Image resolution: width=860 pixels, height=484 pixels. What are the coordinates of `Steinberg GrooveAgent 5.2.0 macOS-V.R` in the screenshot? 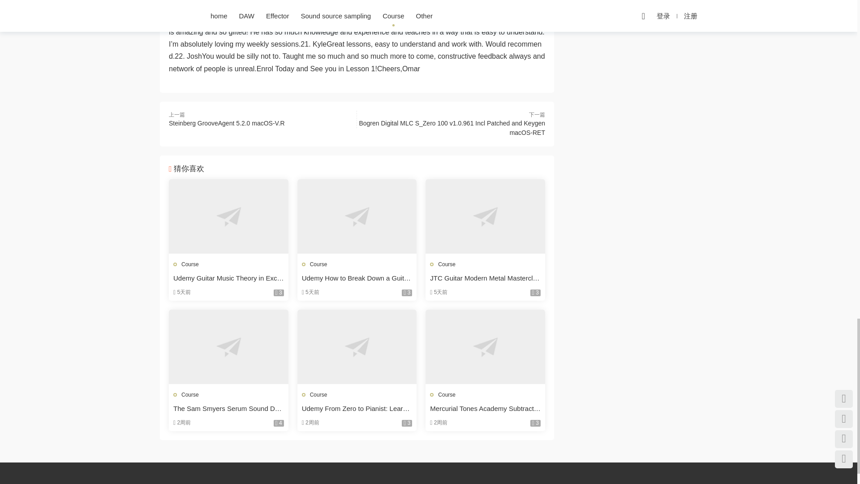 It's located at (227, 123).